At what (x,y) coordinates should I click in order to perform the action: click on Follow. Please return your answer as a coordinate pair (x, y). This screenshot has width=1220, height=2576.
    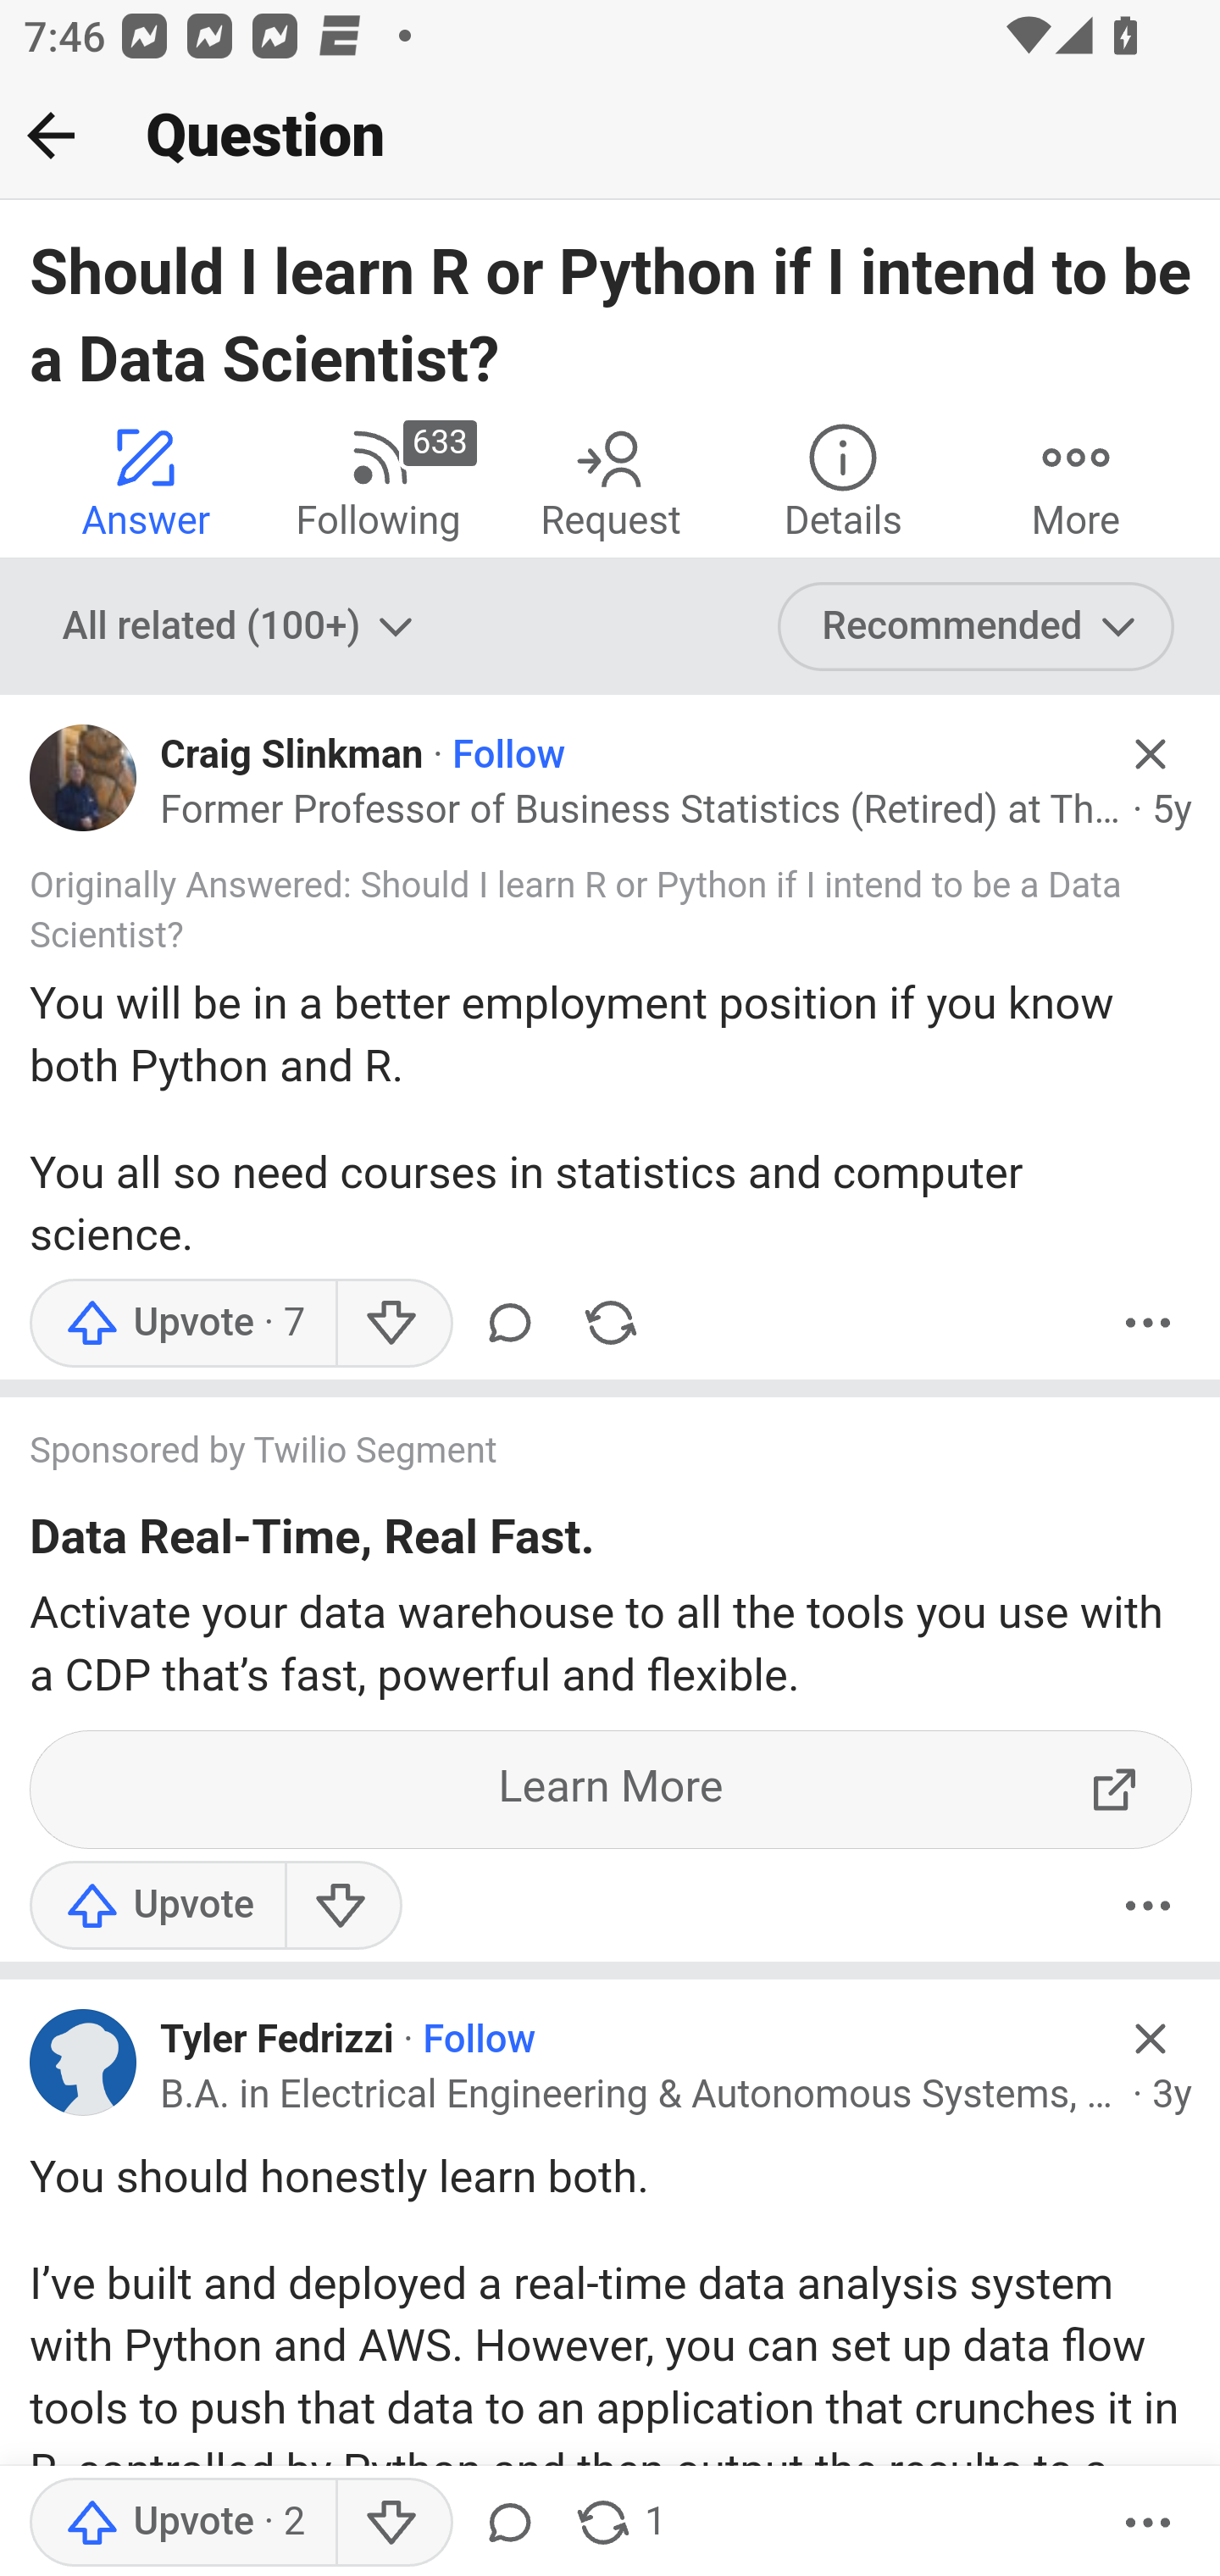
    Looking at the image, I should click on (478, 2040).